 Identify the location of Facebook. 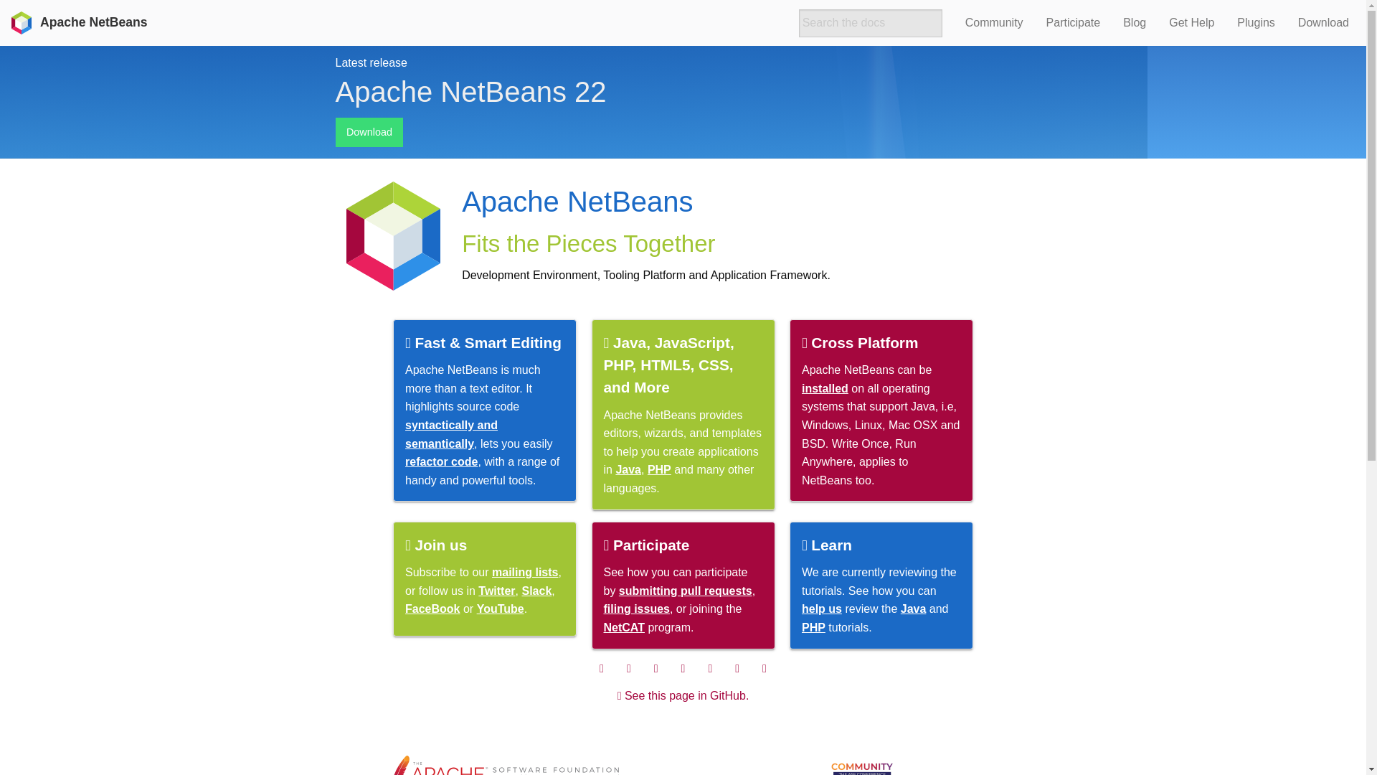
(601, 669).